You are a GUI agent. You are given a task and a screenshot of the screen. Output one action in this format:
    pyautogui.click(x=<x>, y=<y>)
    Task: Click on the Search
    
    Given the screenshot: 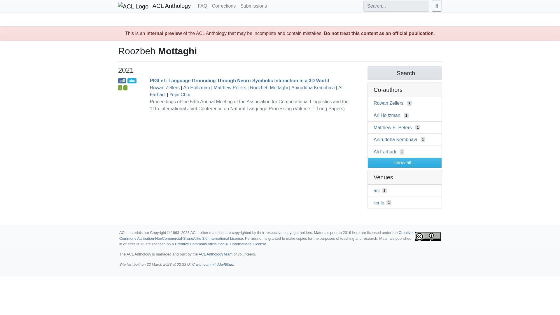 What is the action you would take?
    pyautogui.click(x=404, y=73)
    